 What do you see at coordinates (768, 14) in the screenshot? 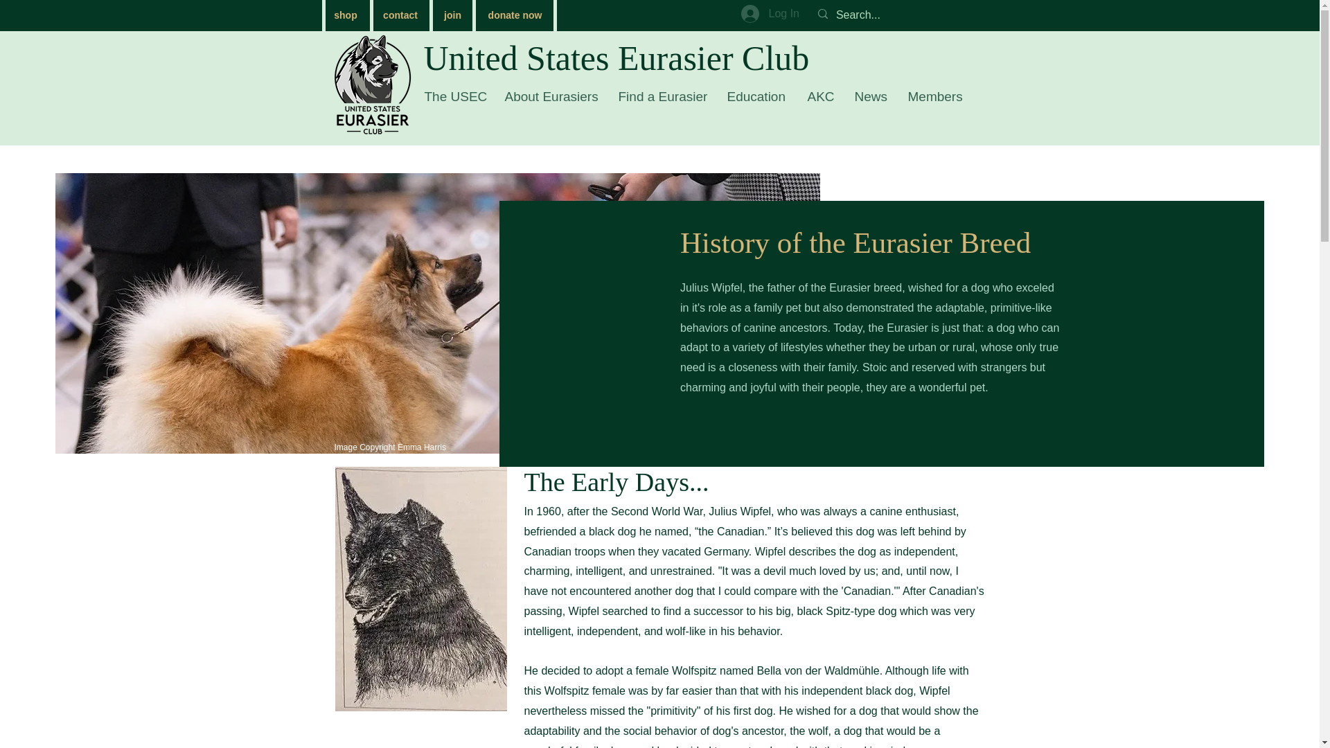
I see `Log In` at bounding box center [768, 14].